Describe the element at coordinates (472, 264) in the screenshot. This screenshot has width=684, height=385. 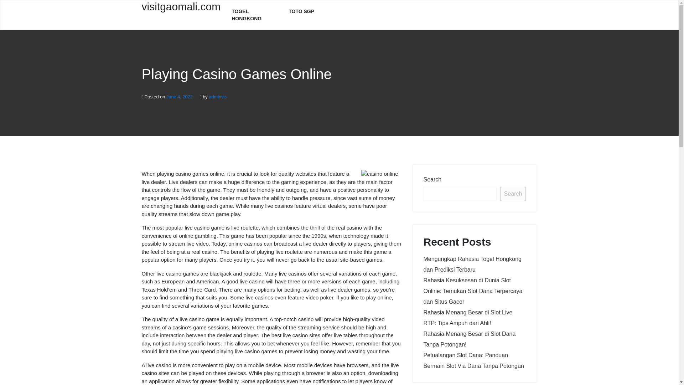
I see `Mengungkap Rahasia Togel Hongkong dan Prediksi Terbaru` at that location.